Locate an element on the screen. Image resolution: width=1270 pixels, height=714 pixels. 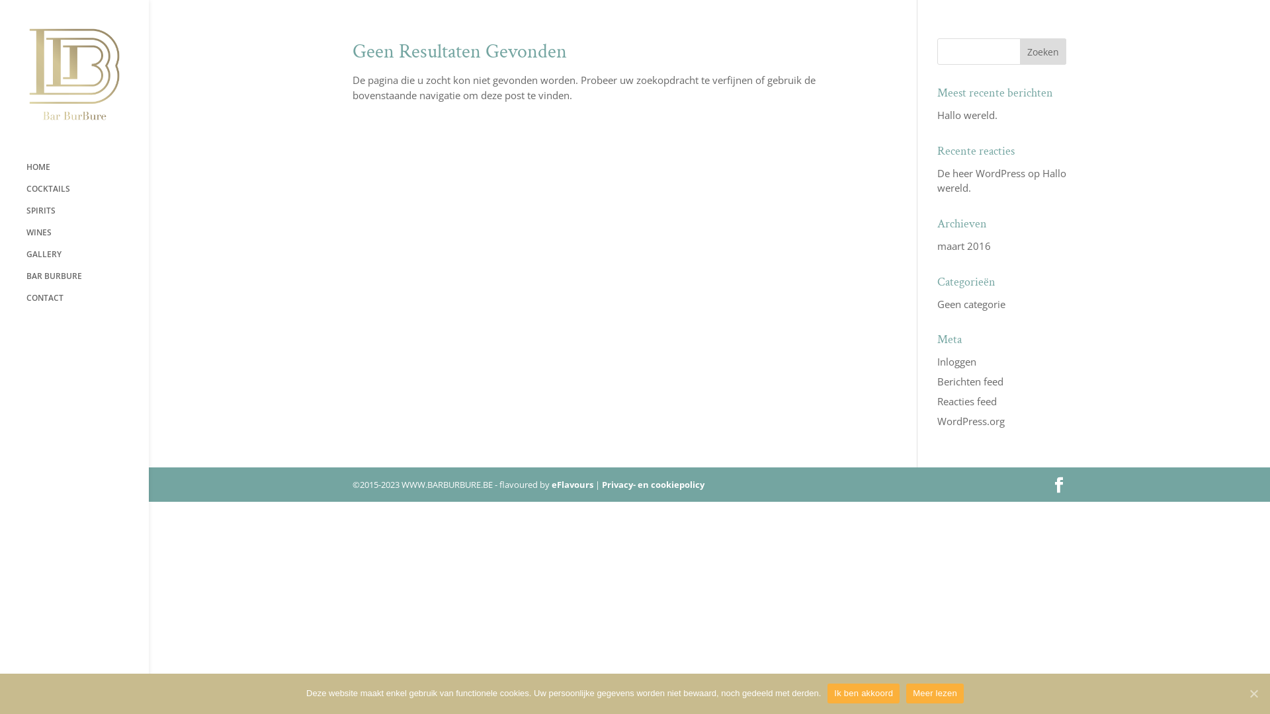
Meer lezen is located at coordinates (935, 694).